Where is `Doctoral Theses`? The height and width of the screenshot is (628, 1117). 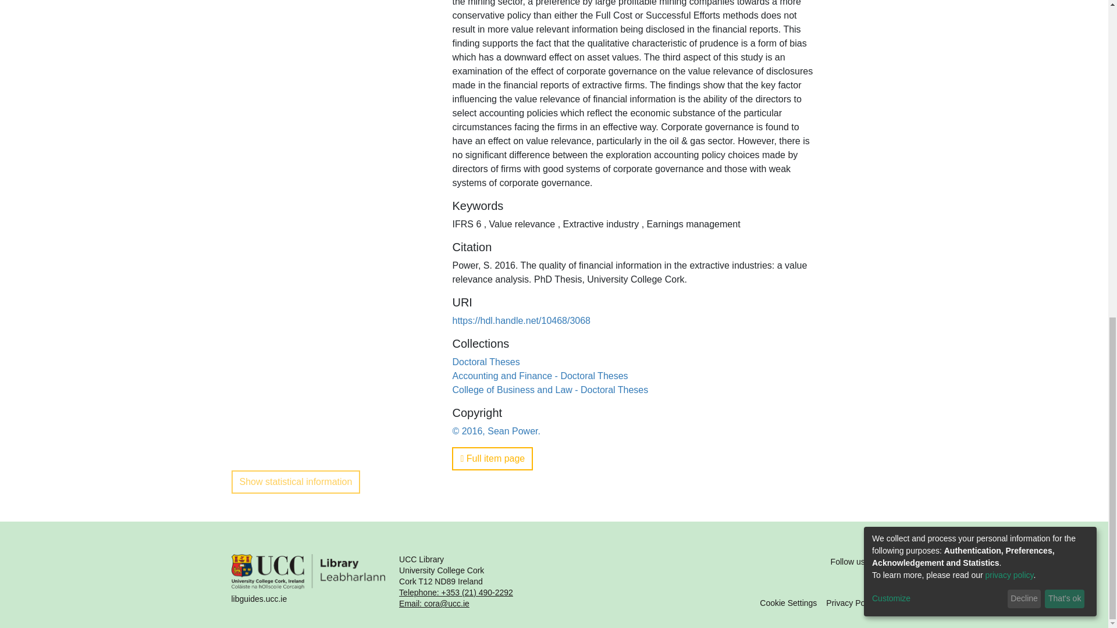
Doctoral Theses is located at coordinates (485, 362).